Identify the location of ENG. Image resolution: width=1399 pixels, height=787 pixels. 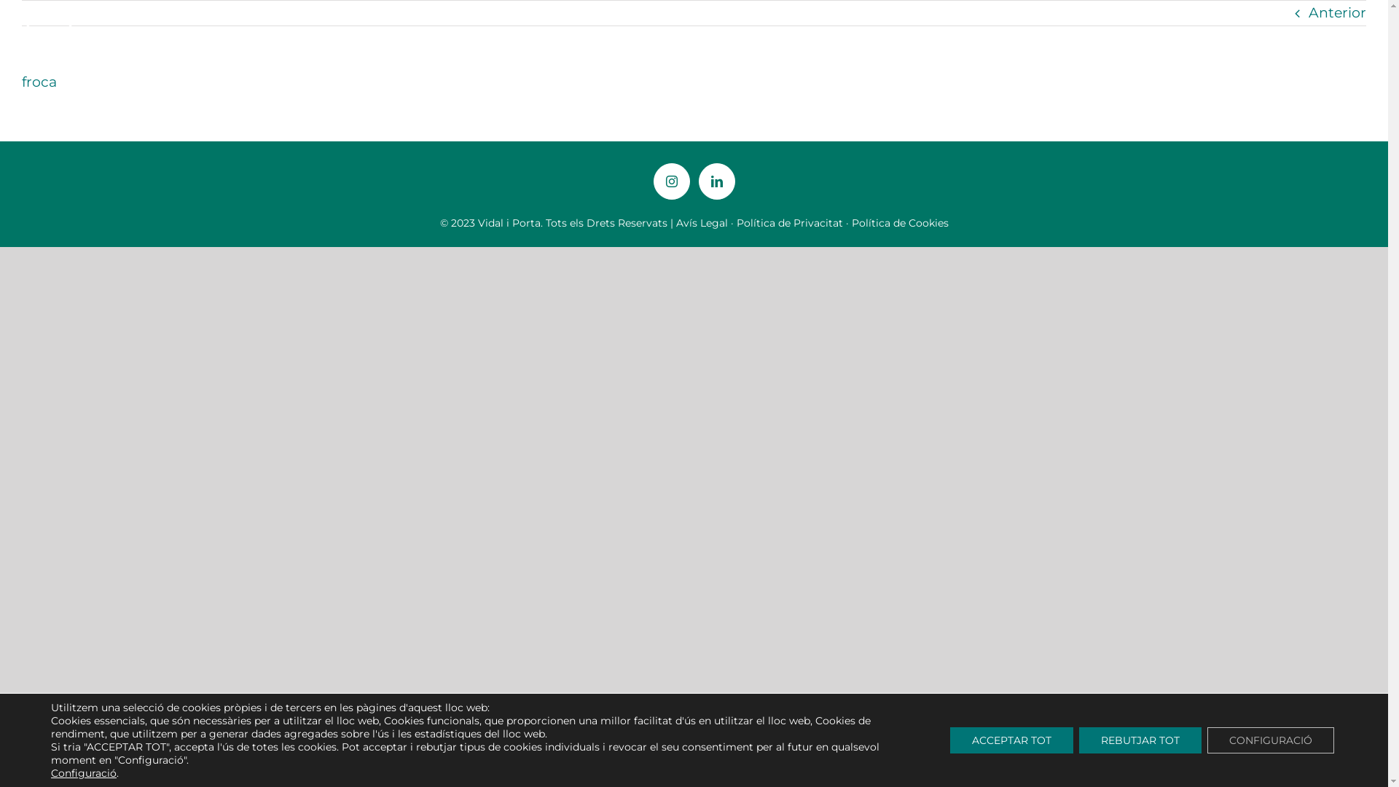
(1337, 44).